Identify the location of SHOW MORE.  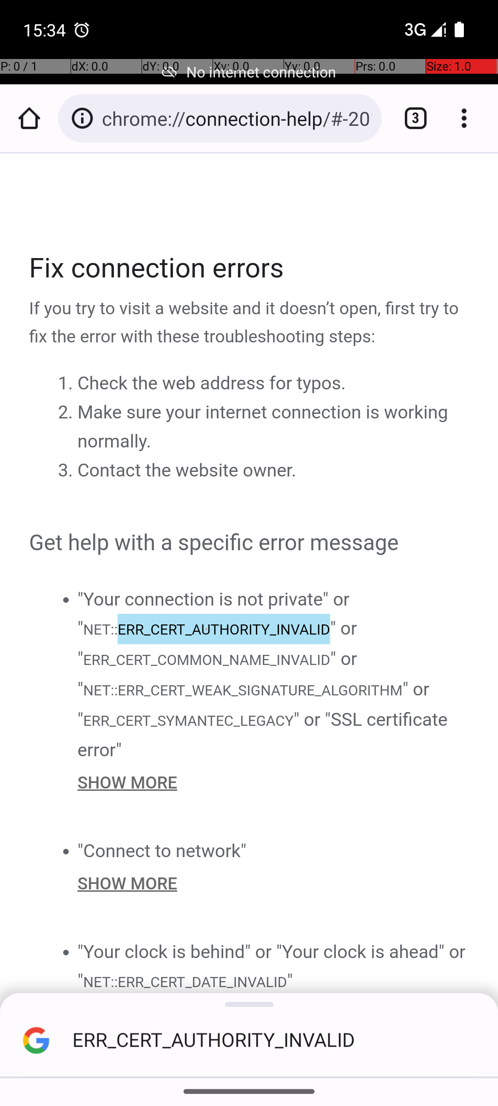
(274, 782).